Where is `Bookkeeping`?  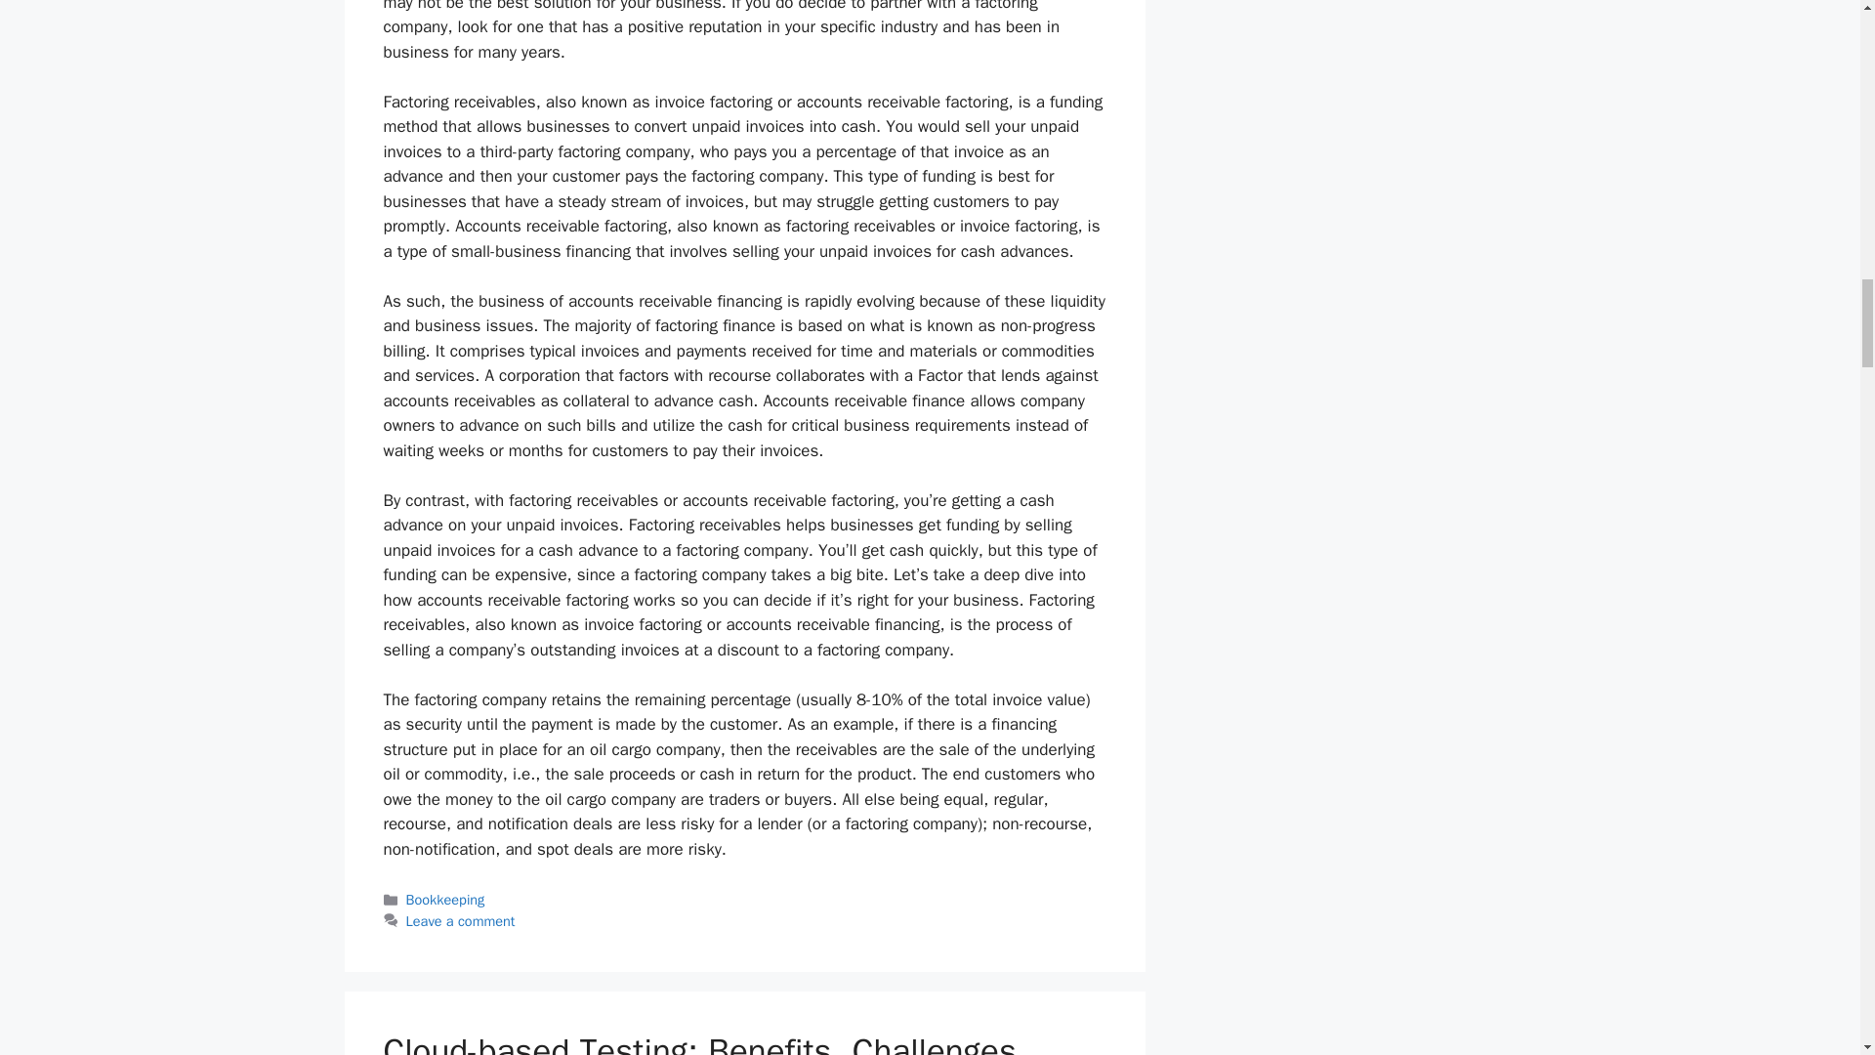
Bookkeeping is located at coordinates (445, 899).